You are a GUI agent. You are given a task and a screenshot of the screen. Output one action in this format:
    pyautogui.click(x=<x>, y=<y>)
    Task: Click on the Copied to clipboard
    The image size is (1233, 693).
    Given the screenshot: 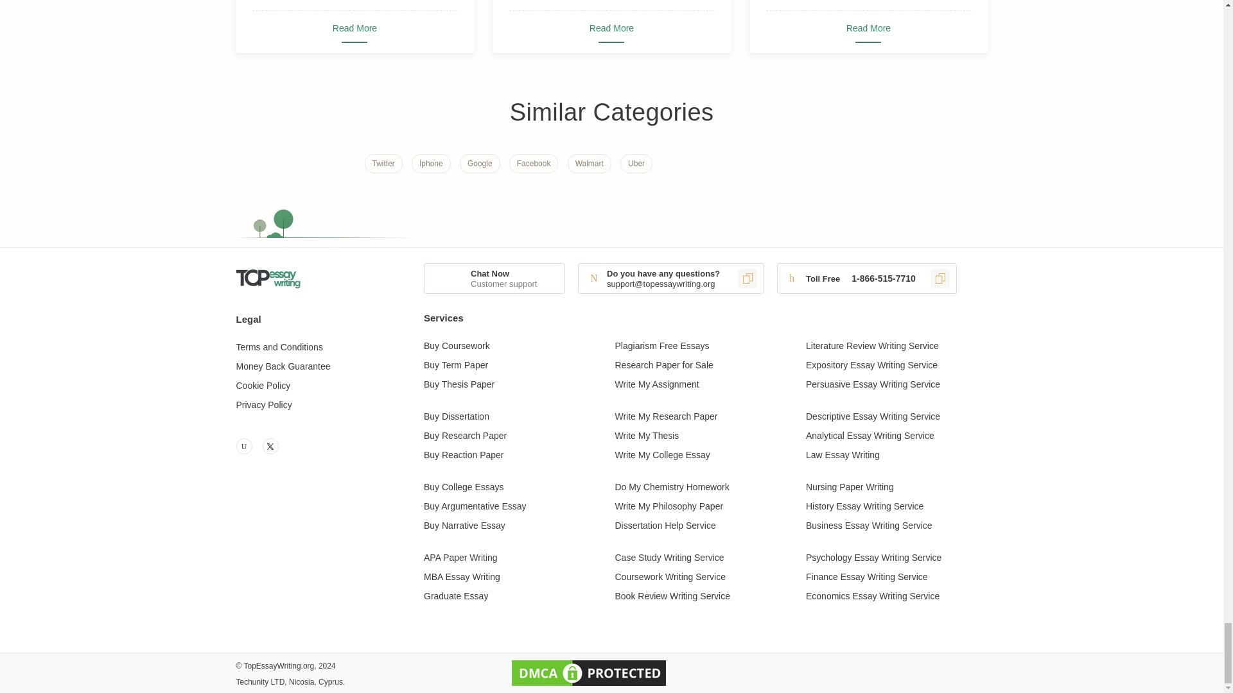 What is the action you would take?
    pyautogui.click(x=747, y=278)
    